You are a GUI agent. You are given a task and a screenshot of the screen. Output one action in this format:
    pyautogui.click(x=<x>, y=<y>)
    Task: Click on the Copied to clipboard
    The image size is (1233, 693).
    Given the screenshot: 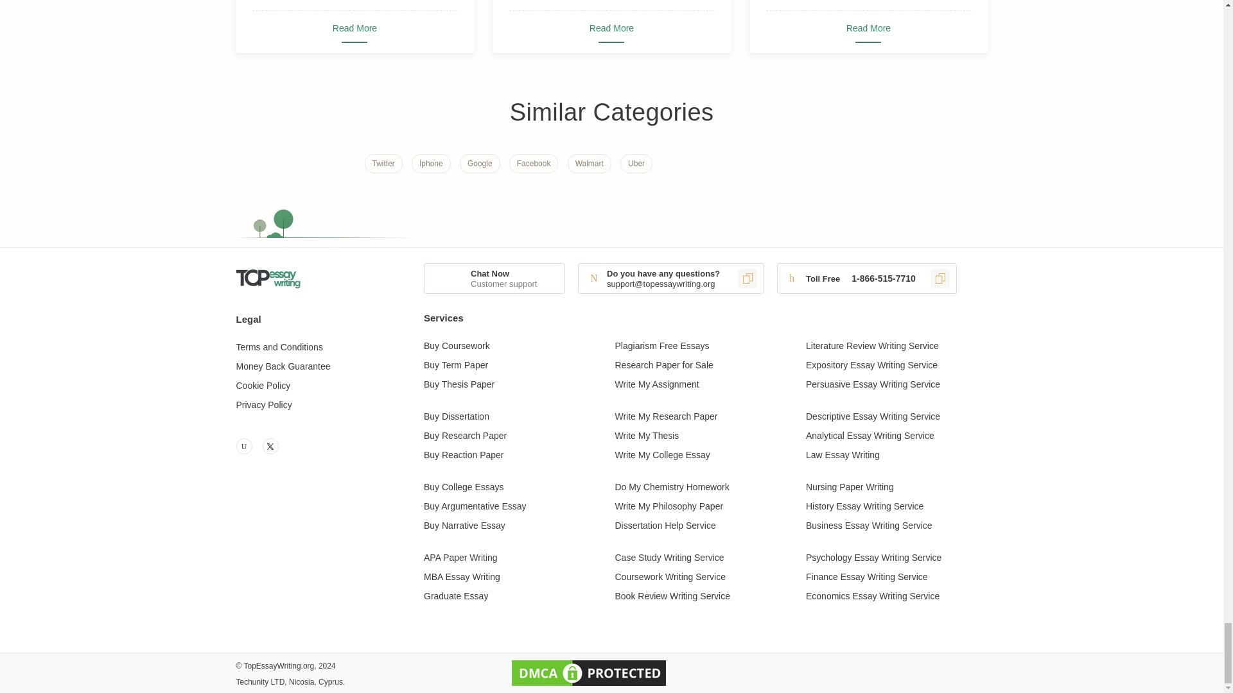 What is the action you would take?
    pyautogui.click(x=747, y=278)
    